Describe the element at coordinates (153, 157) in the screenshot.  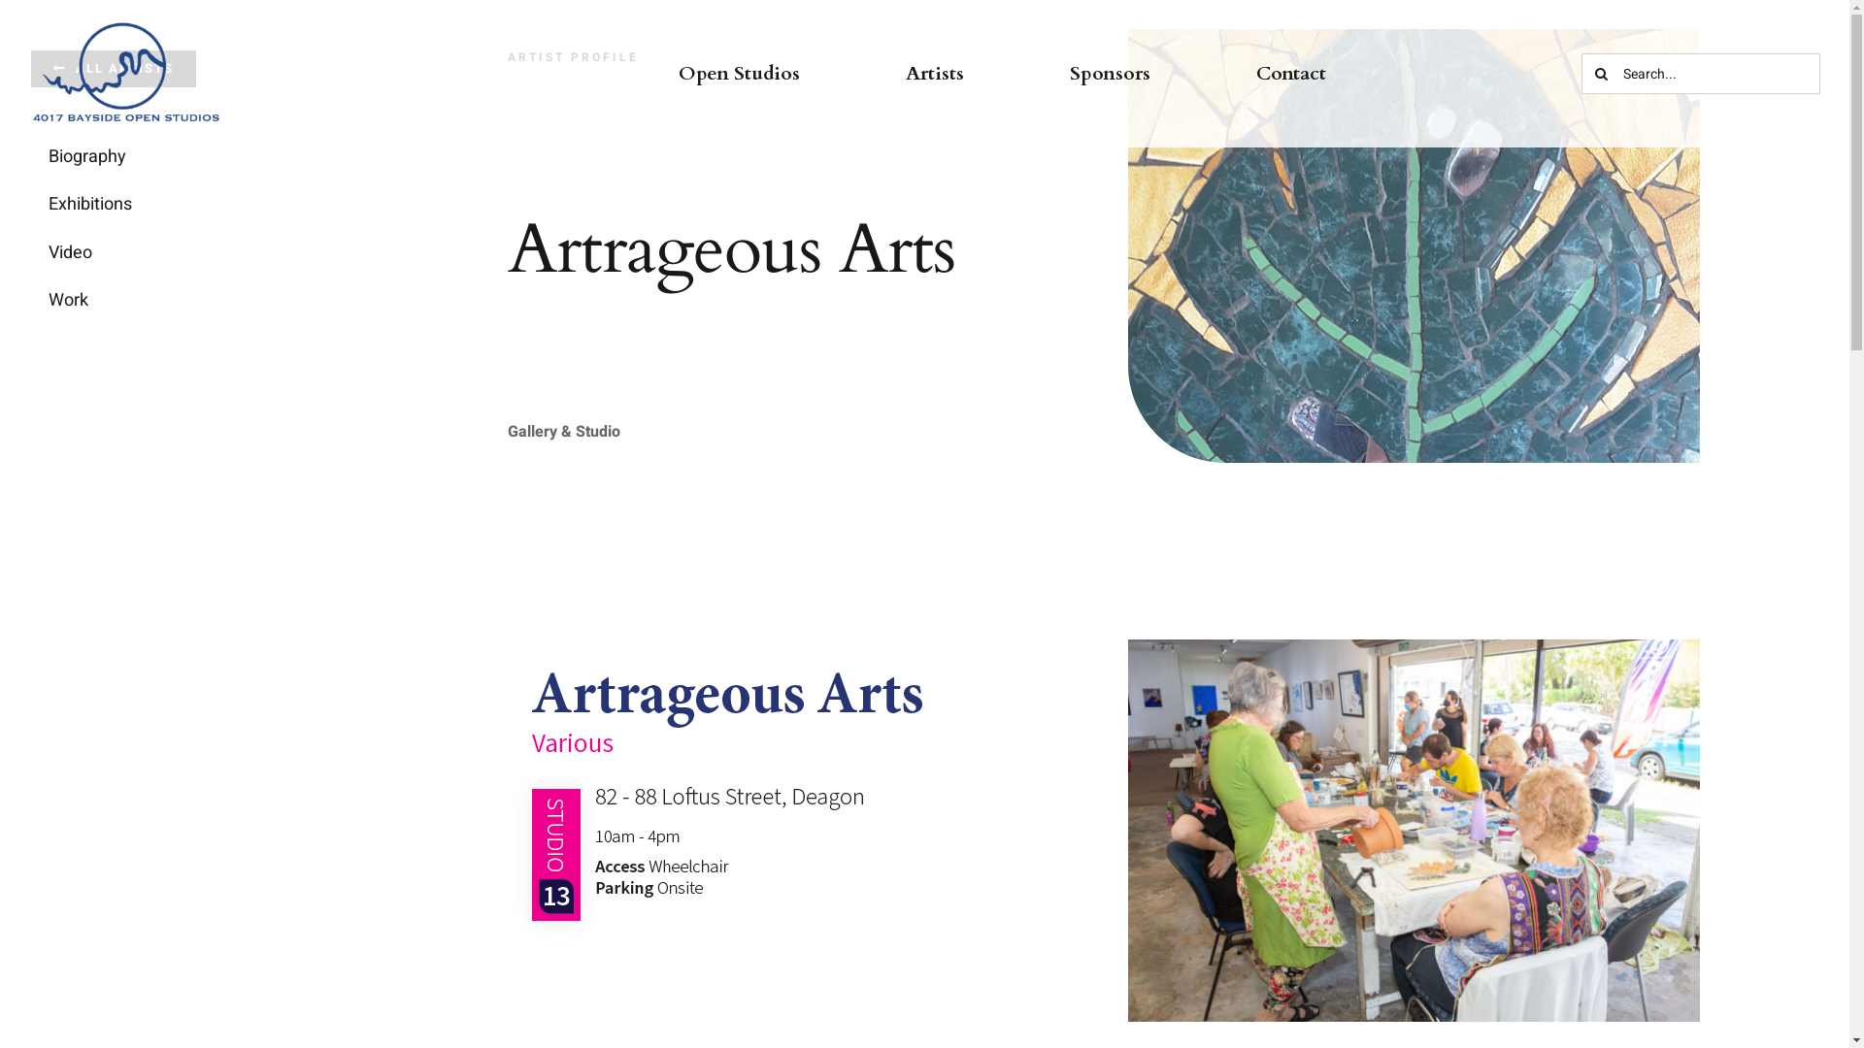
I see `Biography` at that location.